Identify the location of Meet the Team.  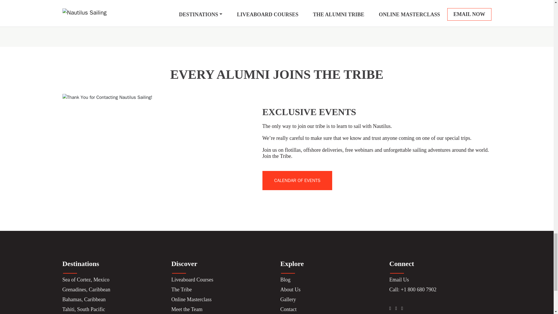
(187, 309).